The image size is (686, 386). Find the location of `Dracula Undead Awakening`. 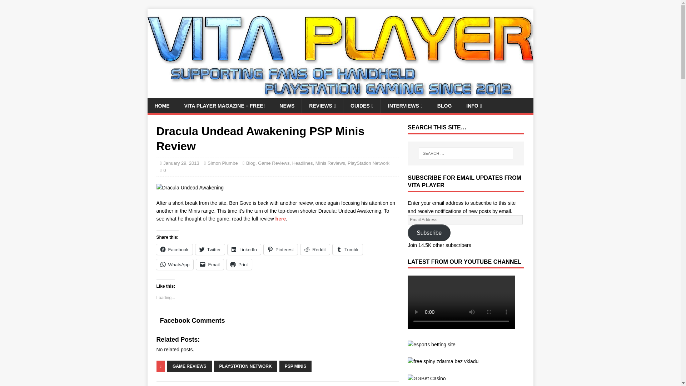

Dracula Undead Awakening is located at coordinates (190, 187).